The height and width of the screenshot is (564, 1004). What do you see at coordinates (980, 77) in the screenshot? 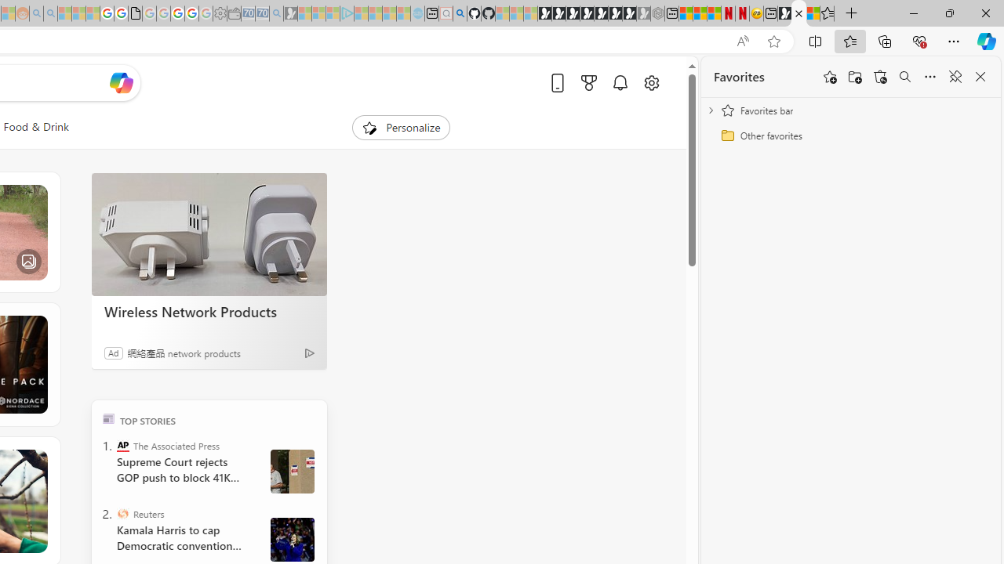
I see `Close favorites` at bounding box center [980, 77].